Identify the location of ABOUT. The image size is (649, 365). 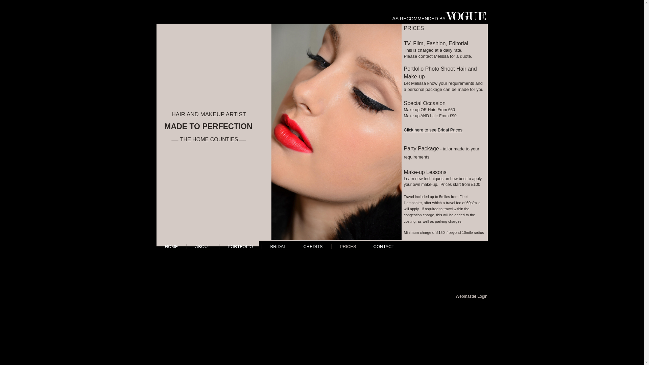
(203, 246).